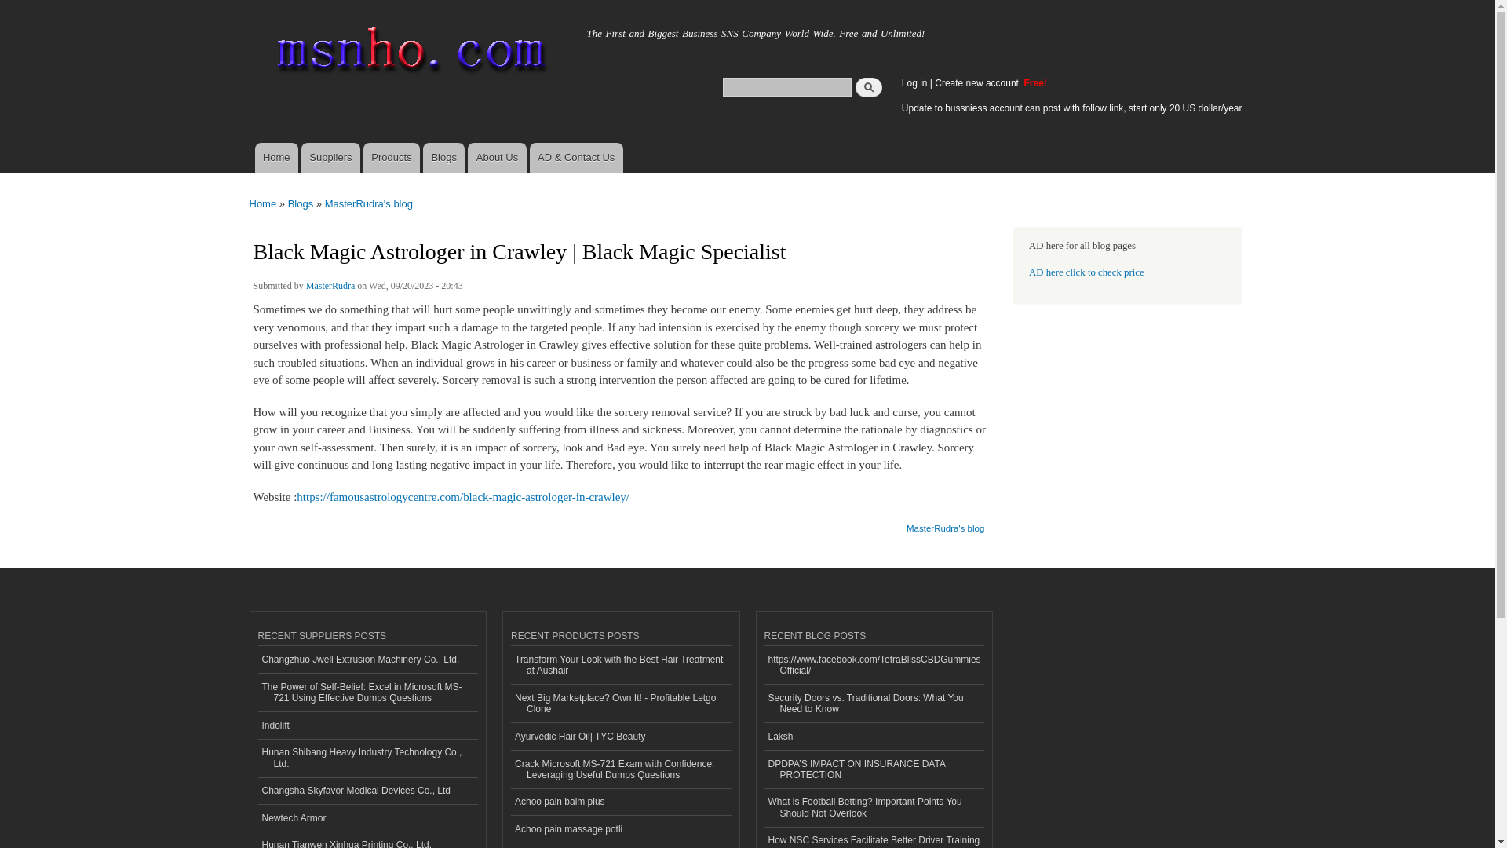  What do you see at coordinates (367, 818) in the screenshot?
I see `Newtech Armor` at bounding box center [367, 818].